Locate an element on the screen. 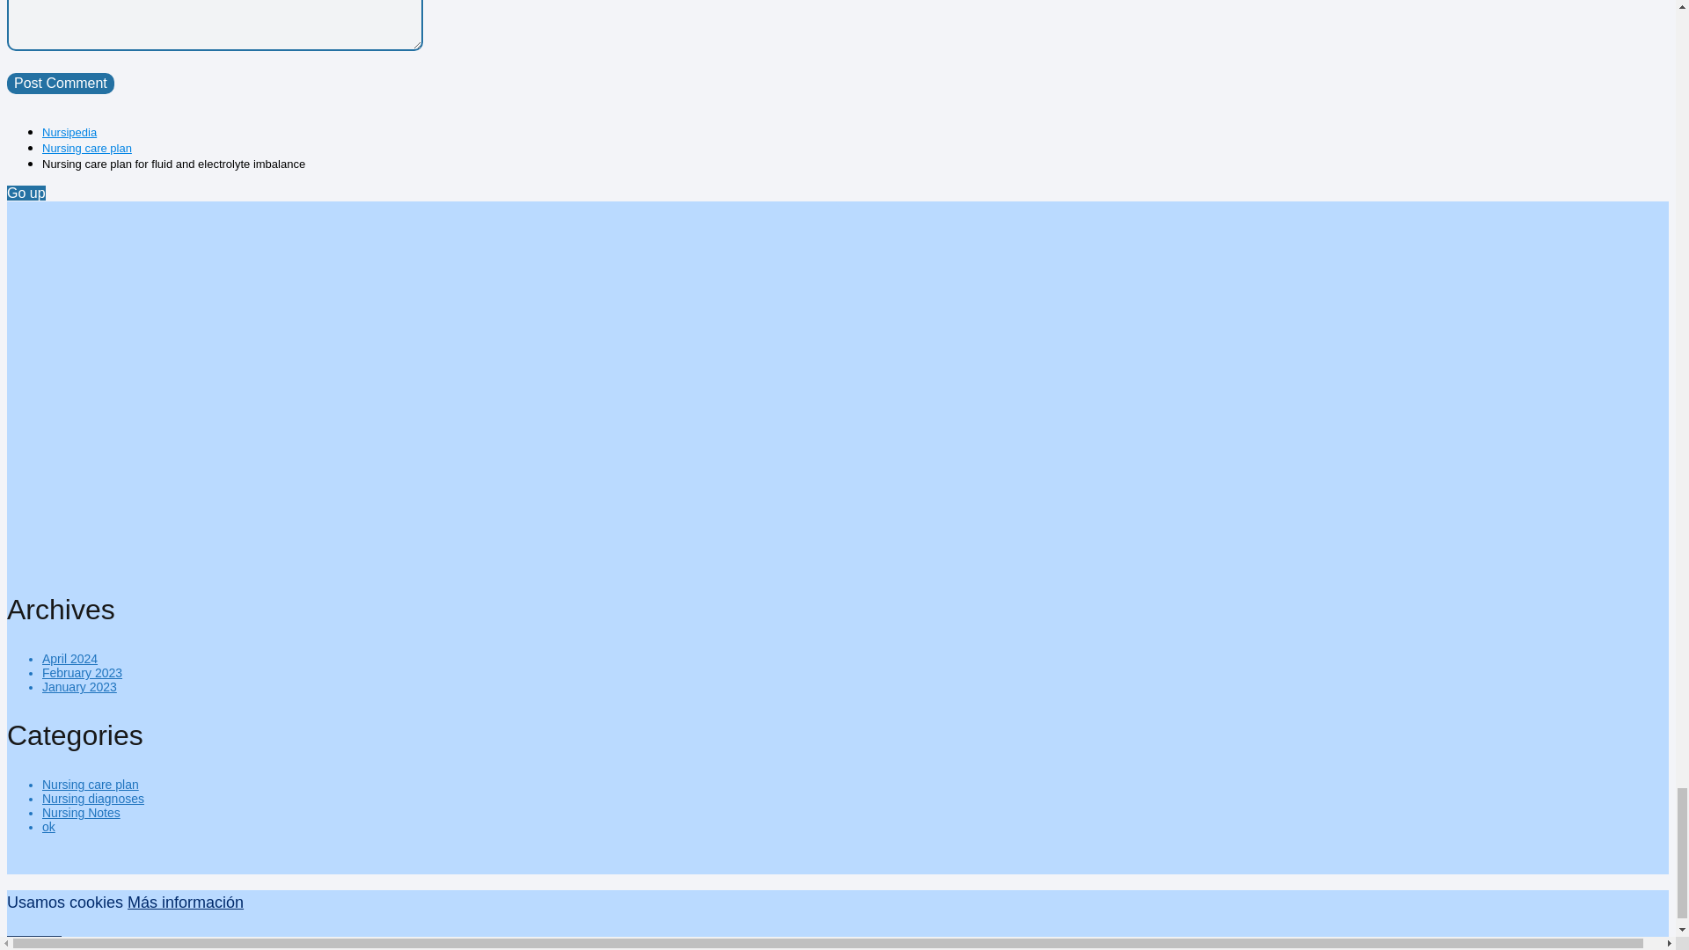 The width and height of the screenshot is (1689, 950). Post Comment is located at coordinates (60, 83).